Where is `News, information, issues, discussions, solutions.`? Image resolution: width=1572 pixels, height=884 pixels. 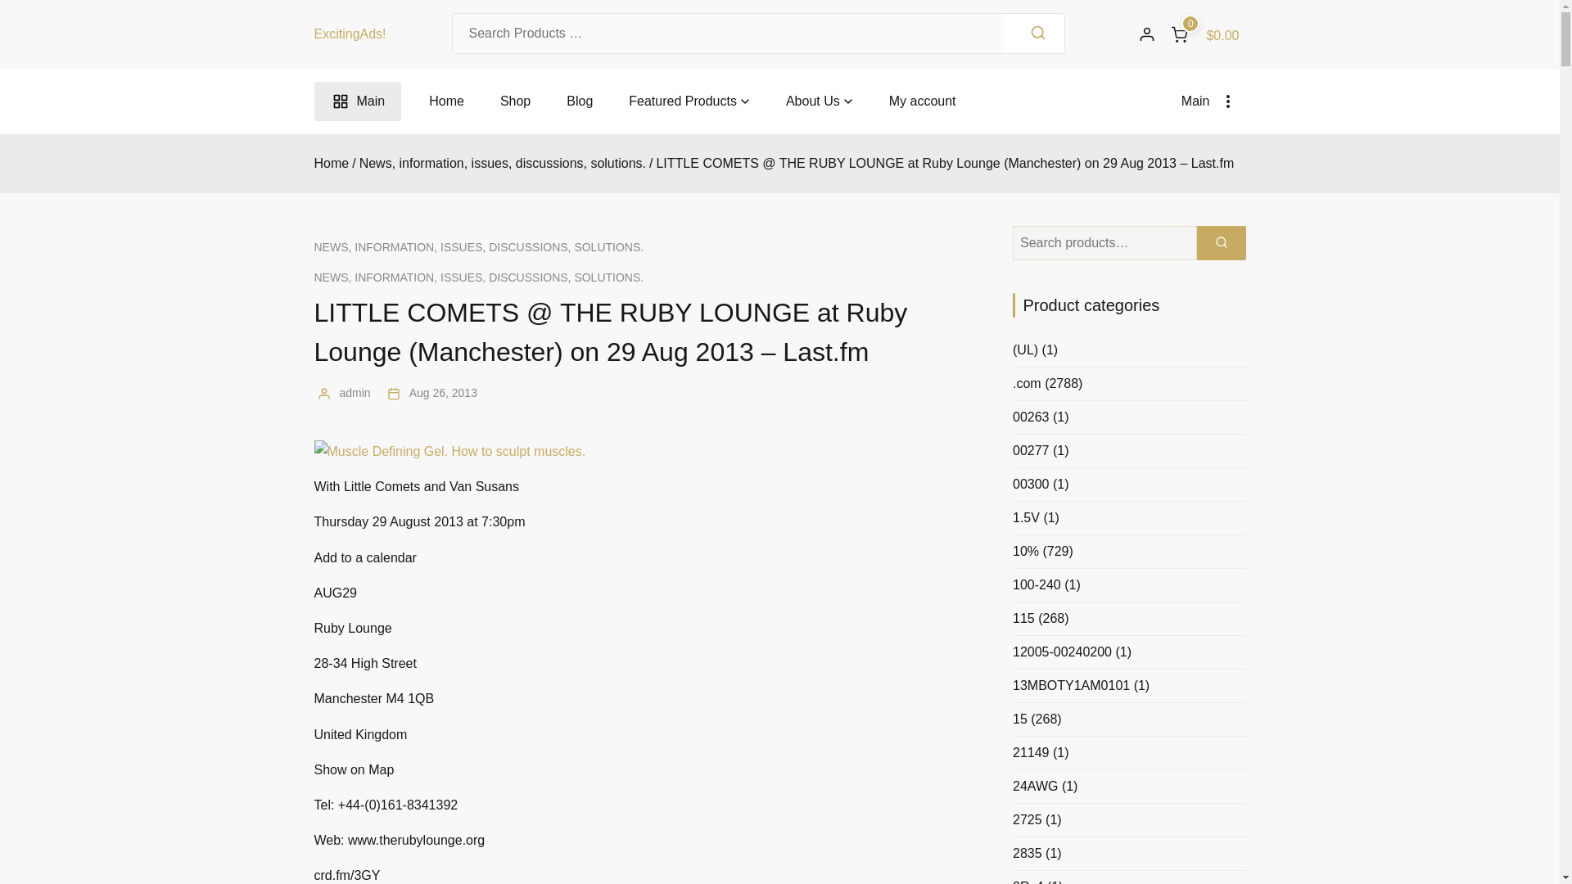 News, information, issues, discussions, solutions. is located at coordinates (503, 164).